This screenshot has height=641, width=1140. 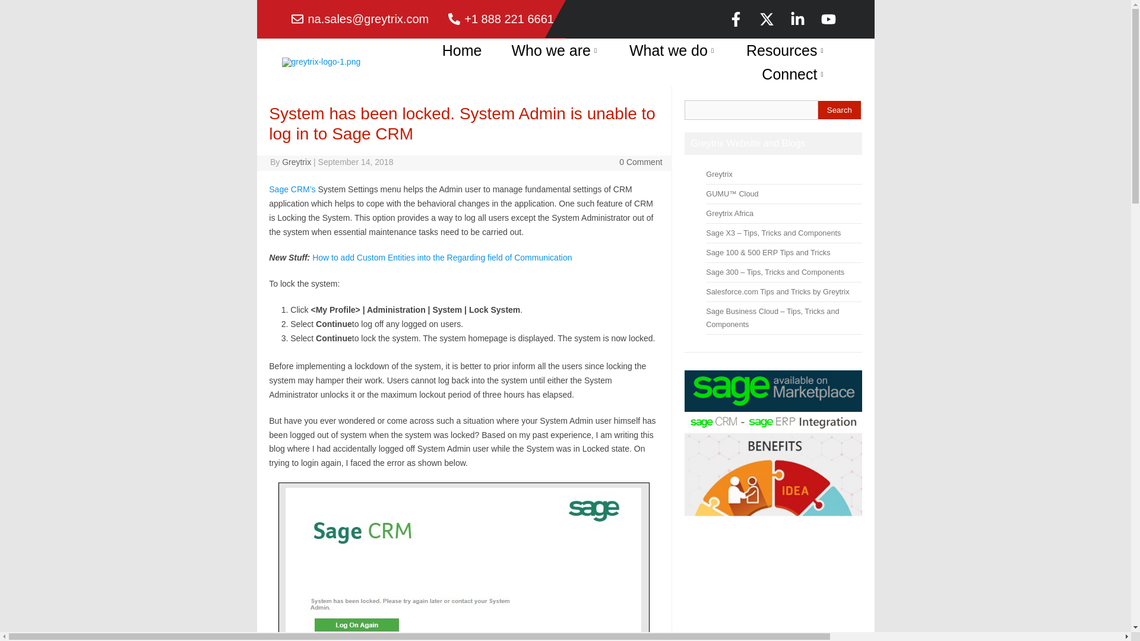 What do you see at coordinates (772, 318) in the screenshot?
I see `Greytrix Sage Business Cloud` at bounding box center [772, 318].